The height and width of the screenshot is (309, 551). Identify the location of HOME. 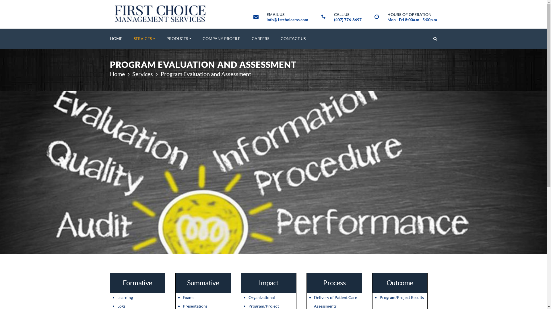
(116, 38).